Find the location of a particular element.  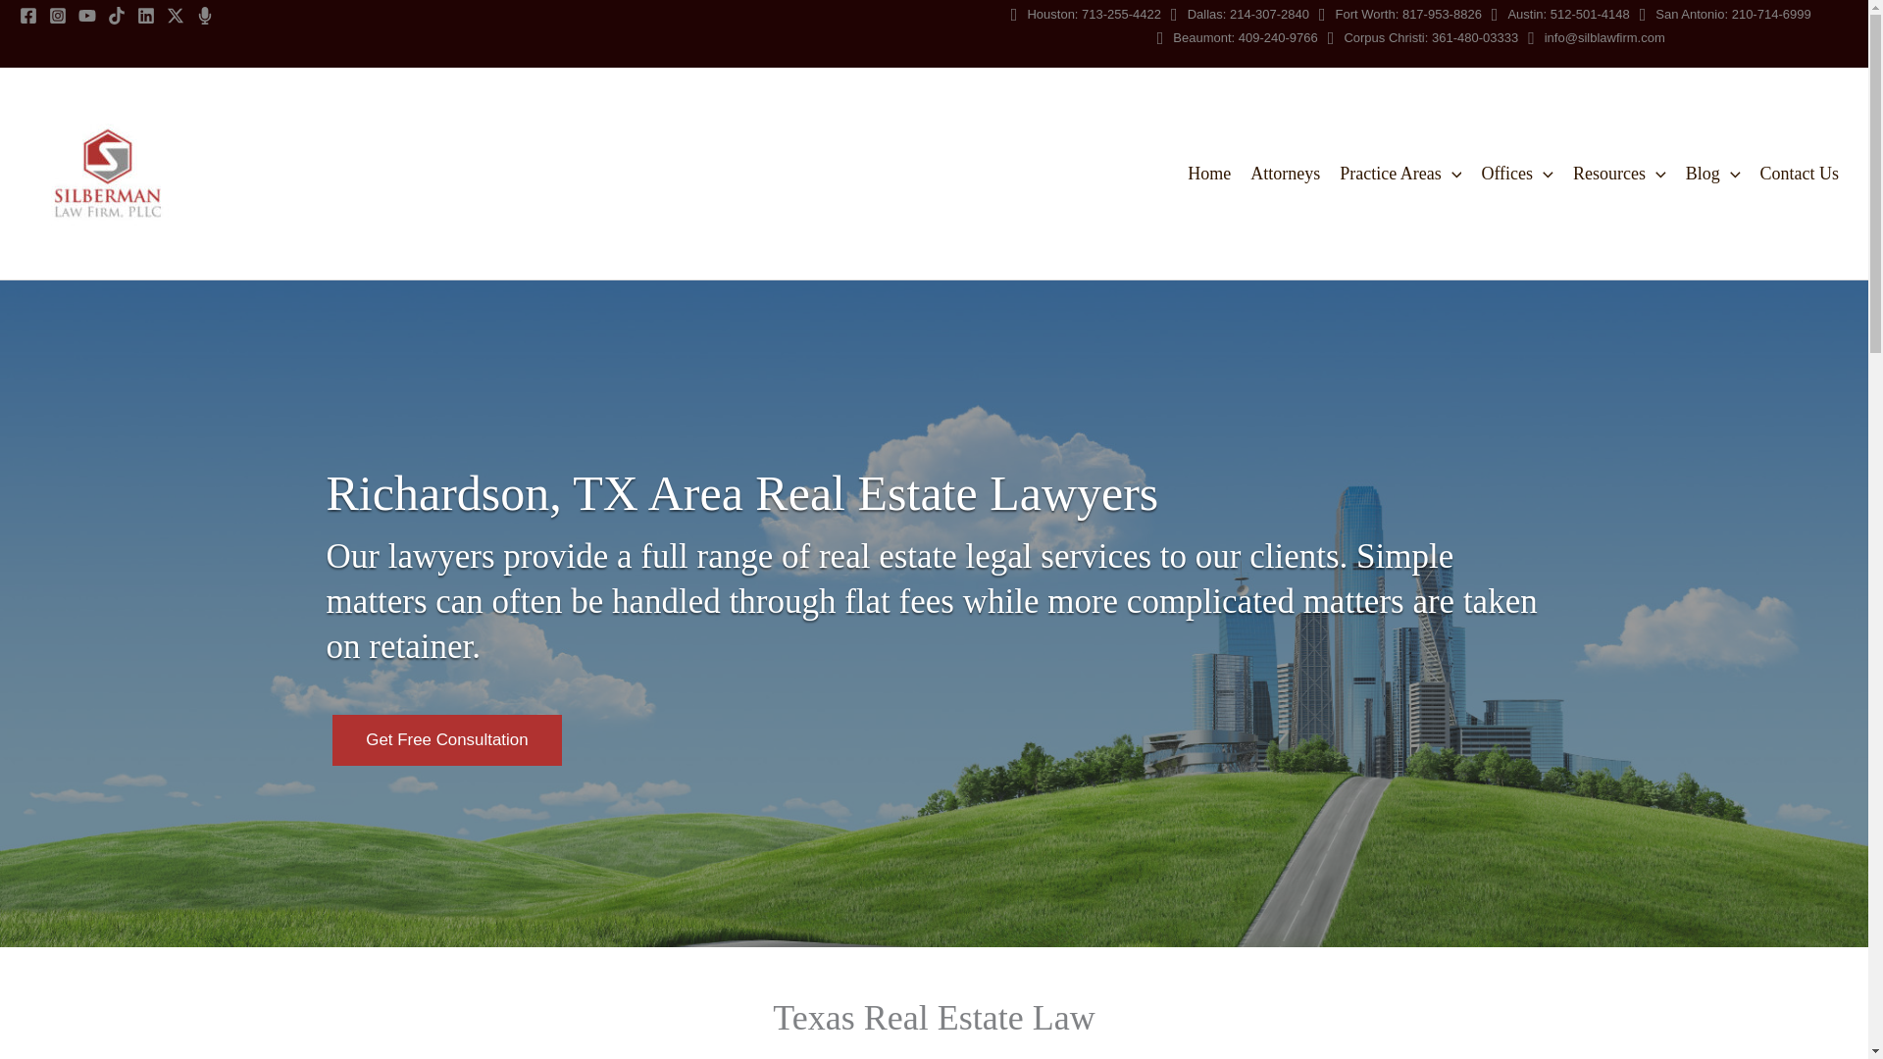

Corpus Christi: 361-480-03333 is located at coordinates (1422, 37).